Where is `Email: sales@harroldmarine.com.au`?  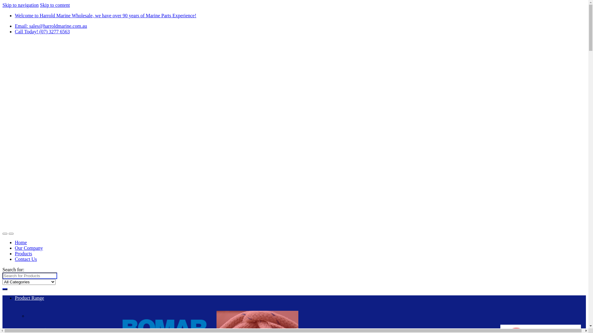
Email: sales@harroldmarine.com.au is located at coordinates (51, 26).